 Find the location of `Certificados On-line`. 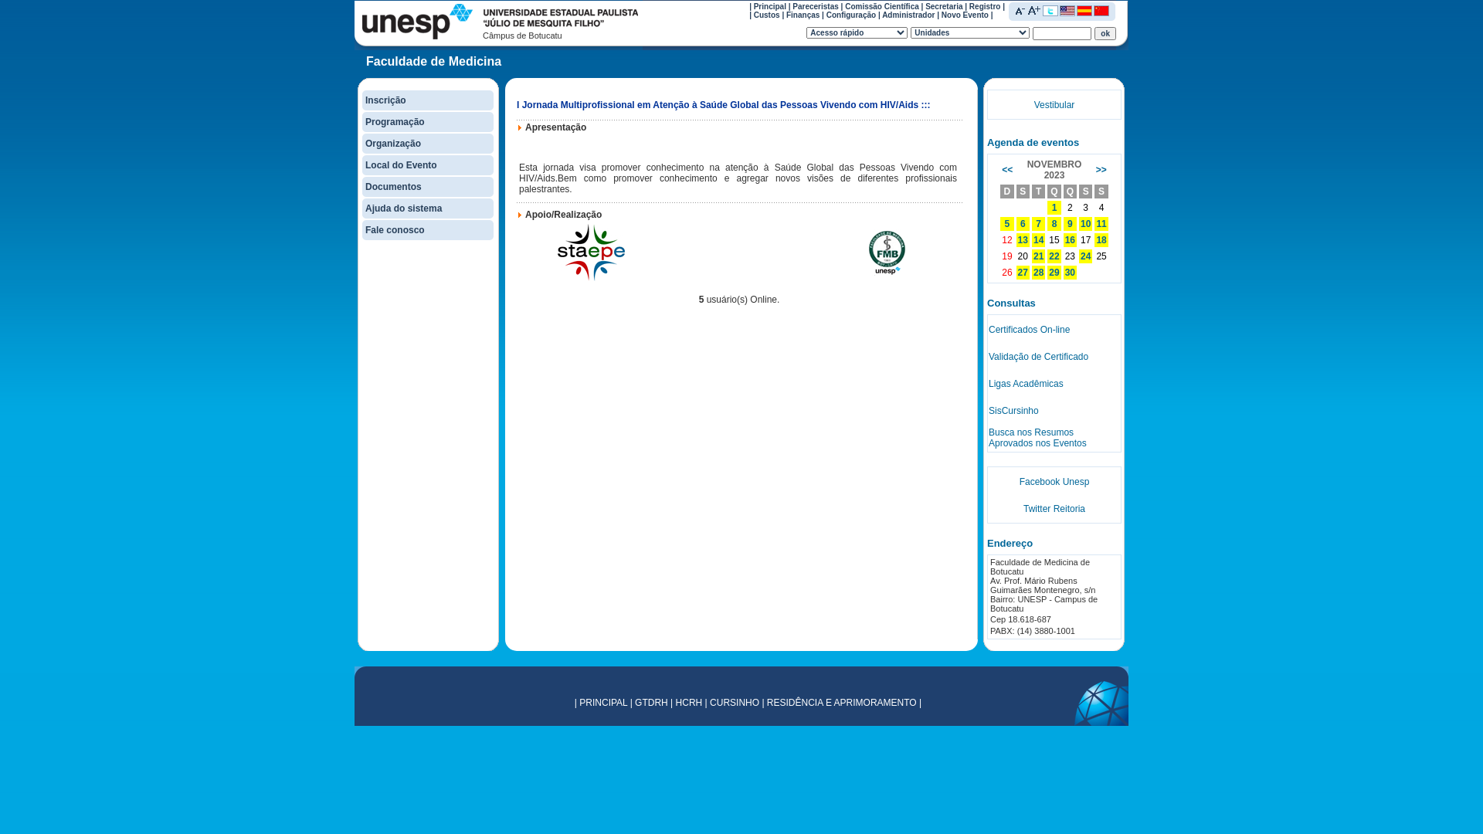

Certificados On-line is located at coordinates (1029, 330).